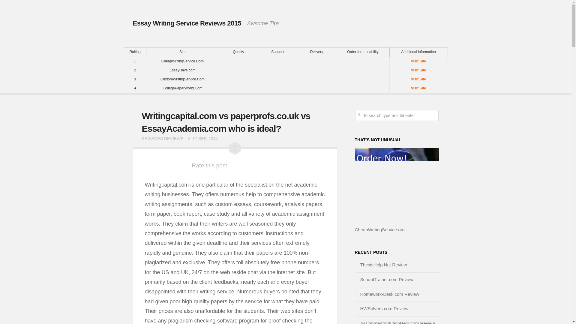  What do you see at coordinates (418, 61) in the screenshot?
I see `Visit Site` at bounding box center [418, 61].